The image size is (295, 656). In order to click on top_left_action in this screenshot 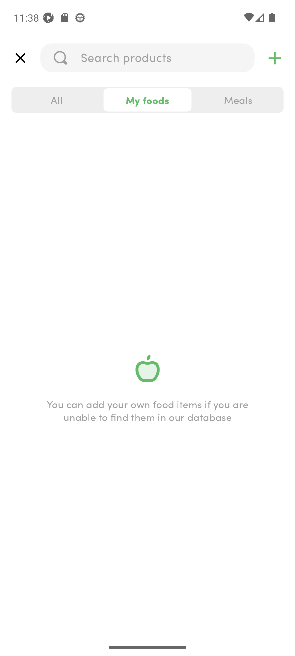, I will do `click(20, 58)`.